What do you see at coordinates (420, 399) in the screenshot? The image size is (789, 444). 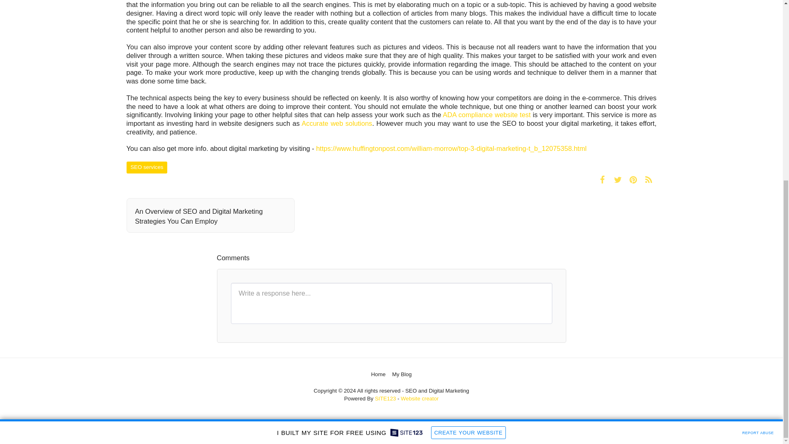 I see `Website creator` at bounding box center [420, 399].